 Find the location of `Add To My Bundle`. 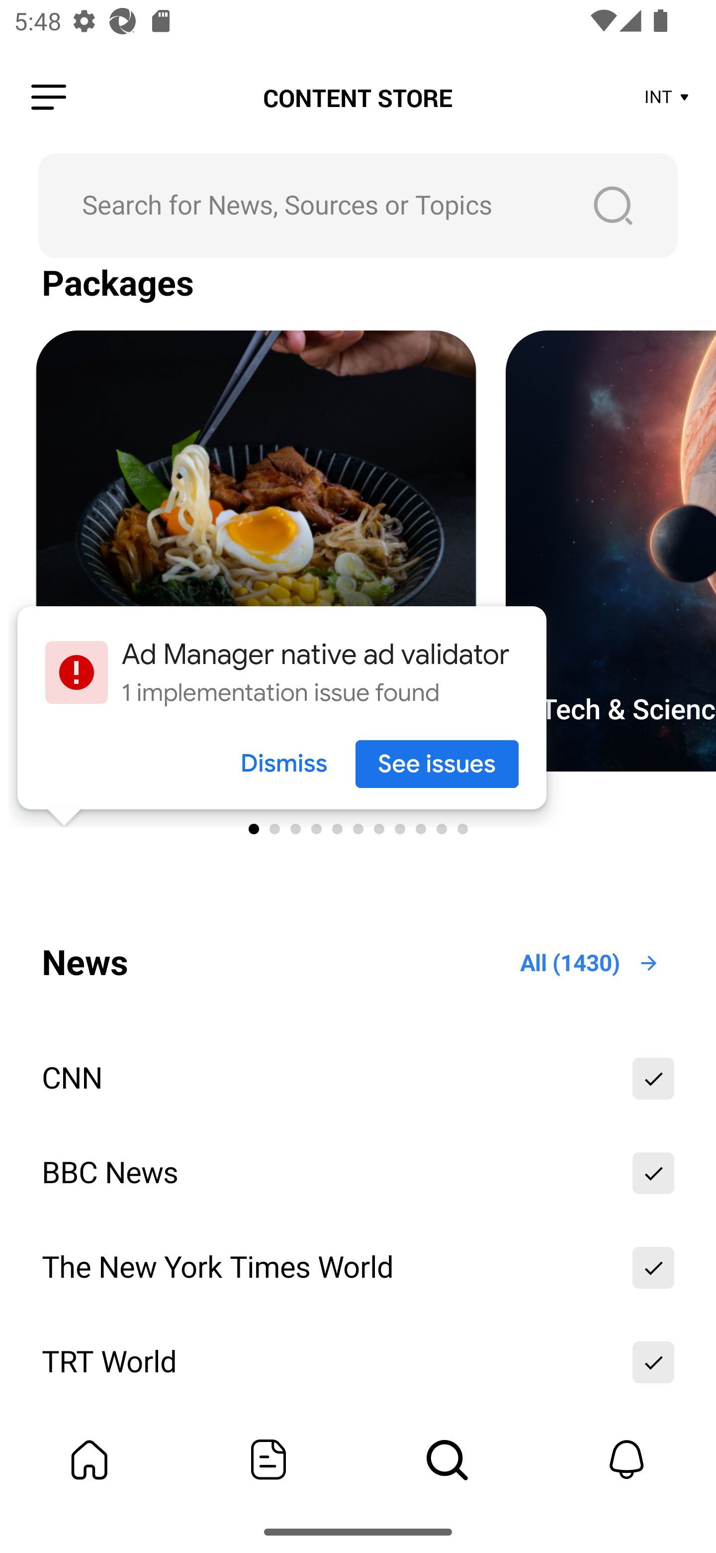

Add To My Bundle is located at coordinates (653, 1362).